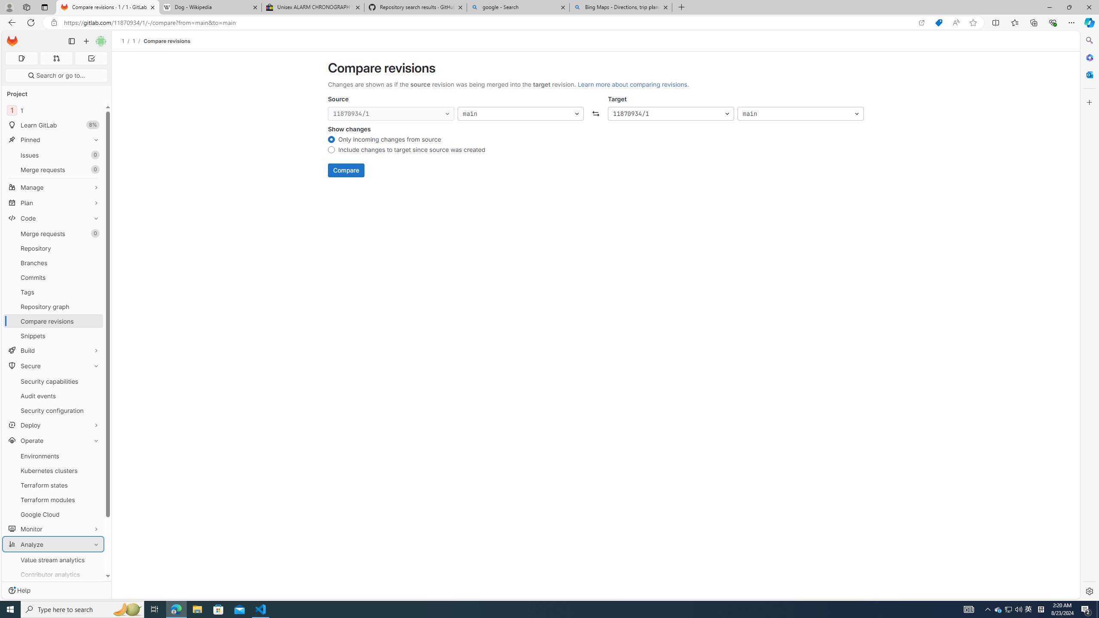 This screenshot has width=1099, height=618. What do you see at coordinates (53, 277) in the screenshot?
I see `Commits` at bounding box center [53, 277].